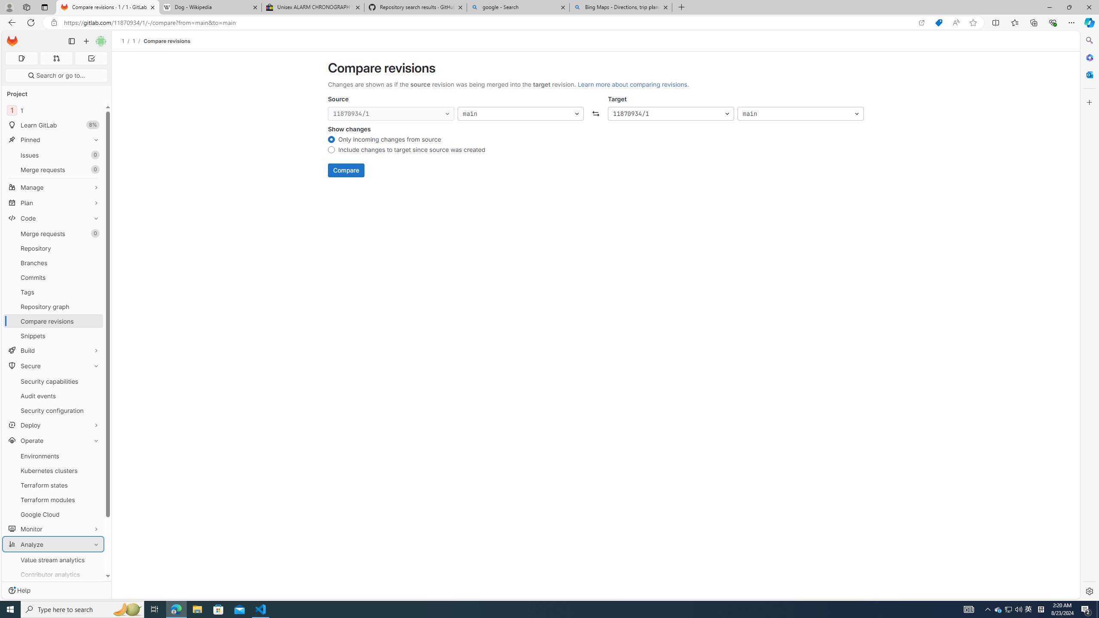 This screenshot has width=1099, height=618. What do you see at coordinates (53, 277) in the screenshot?
I see `Commits` at bounding box center [53, 277].